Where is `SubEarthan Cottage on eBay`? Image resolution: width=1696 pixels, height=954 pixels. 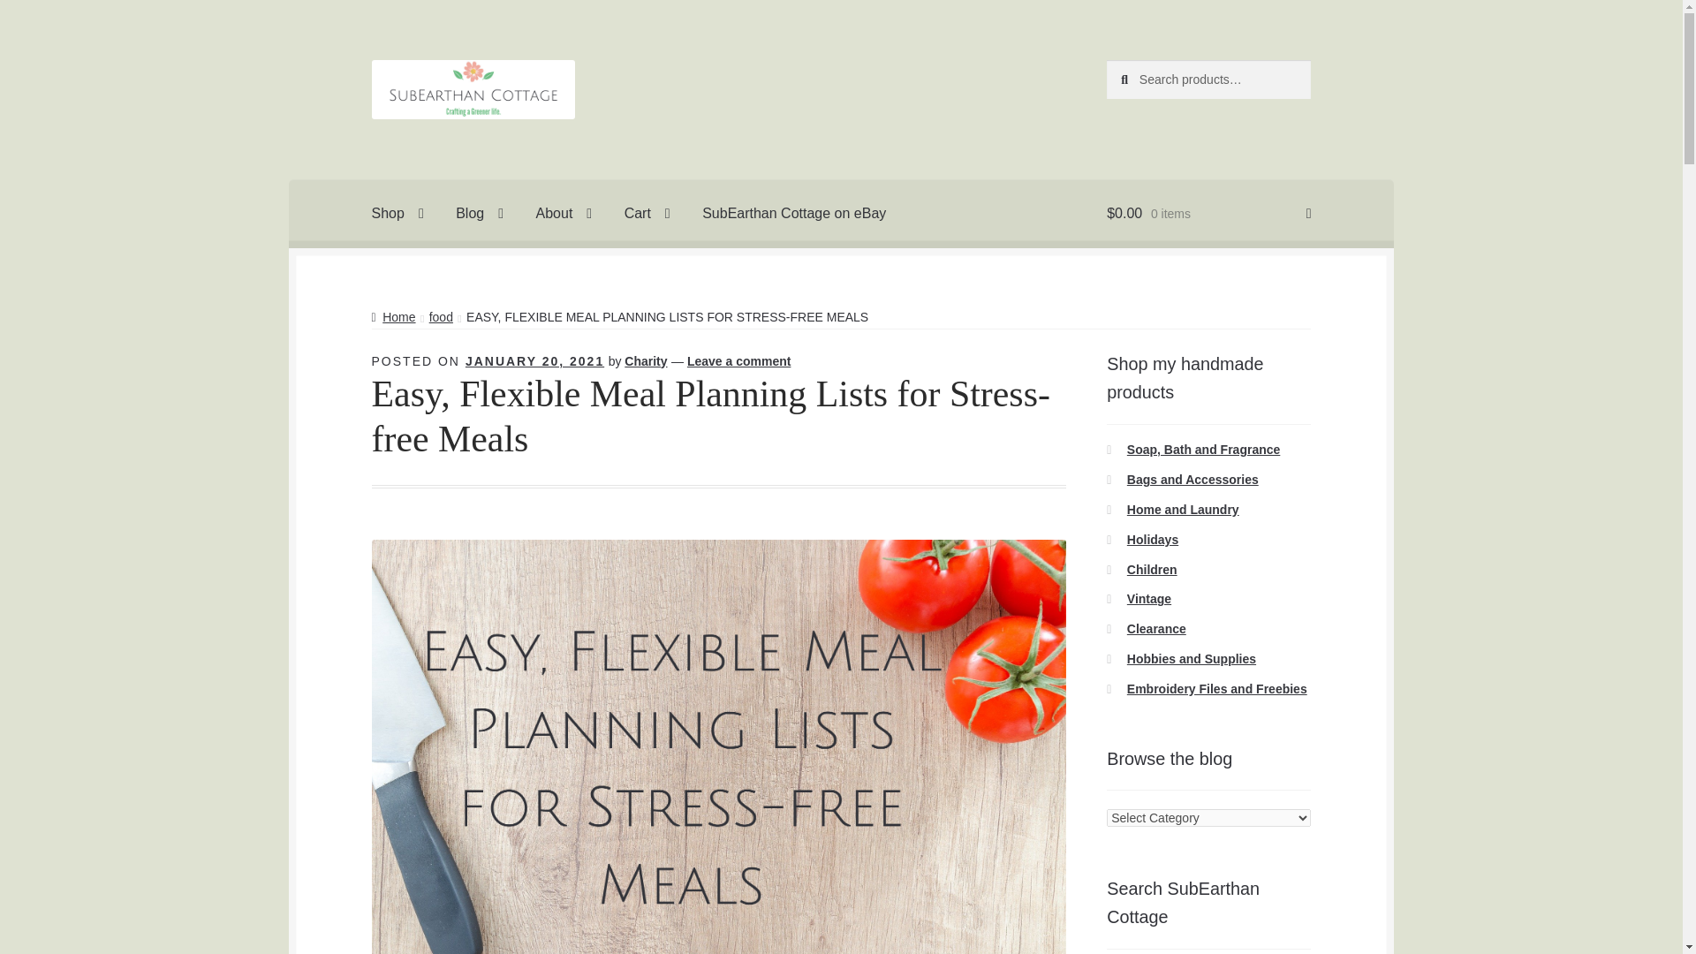
SubEarthan Cottage on eBay is located at coordinates (794, 214).